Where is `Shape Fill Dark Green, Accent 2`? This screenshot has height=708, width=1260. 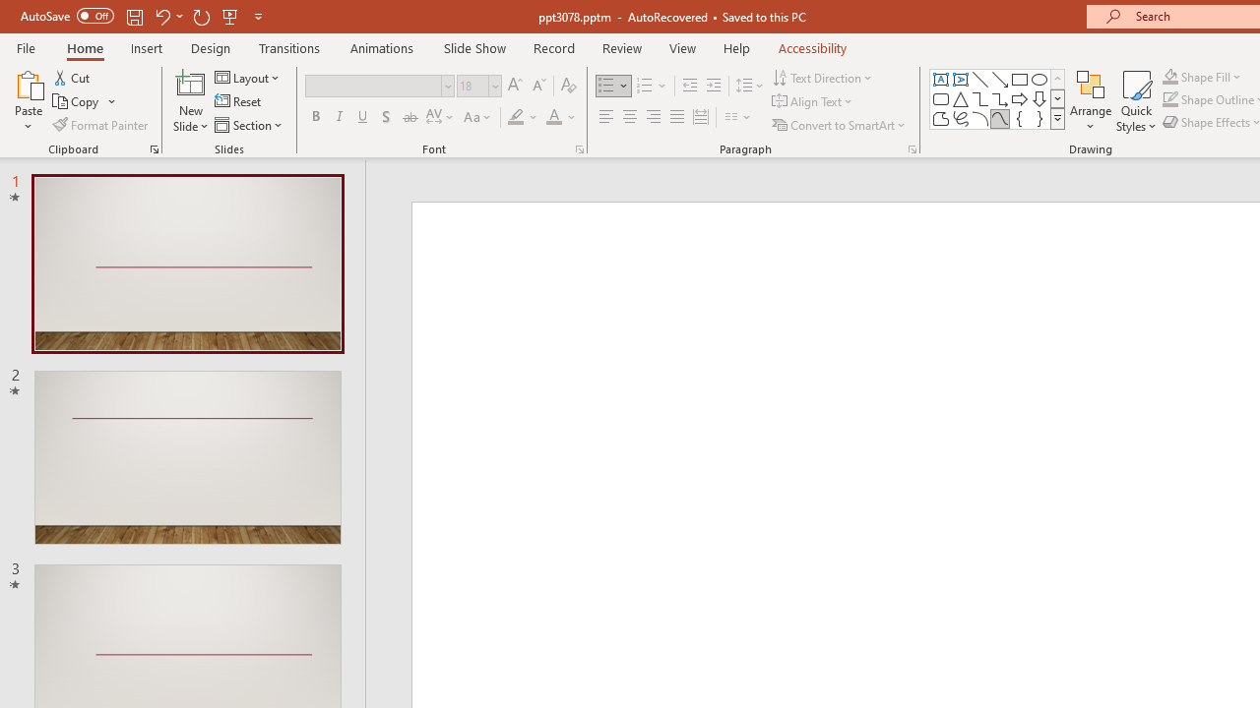
Shape Fill Dark Green, Accent 2 is located at coordinates (1169, 77).